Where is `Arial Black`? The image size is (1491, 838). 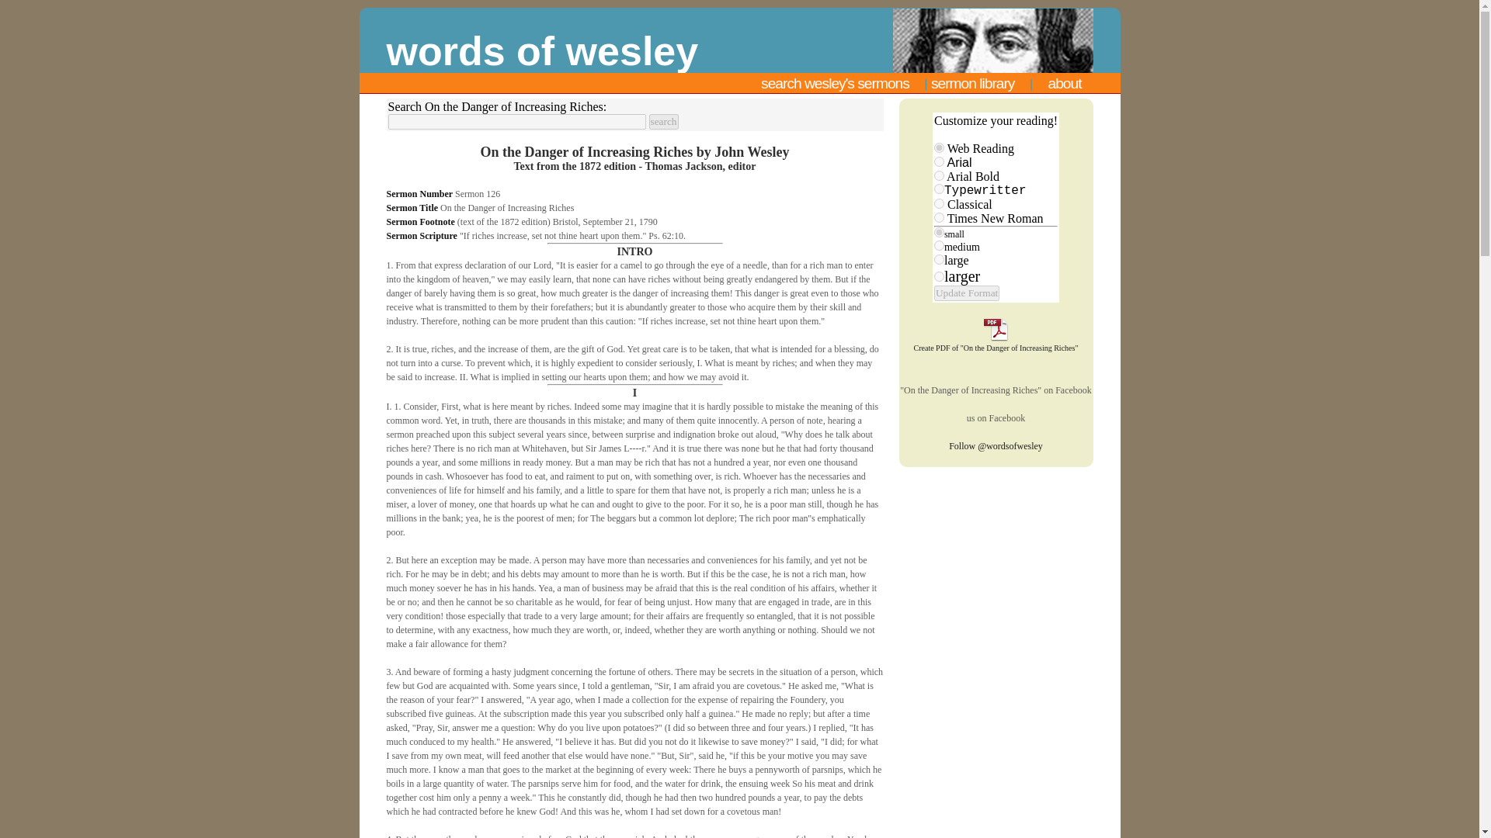
Arial Black is located at coordinates (939, 175).